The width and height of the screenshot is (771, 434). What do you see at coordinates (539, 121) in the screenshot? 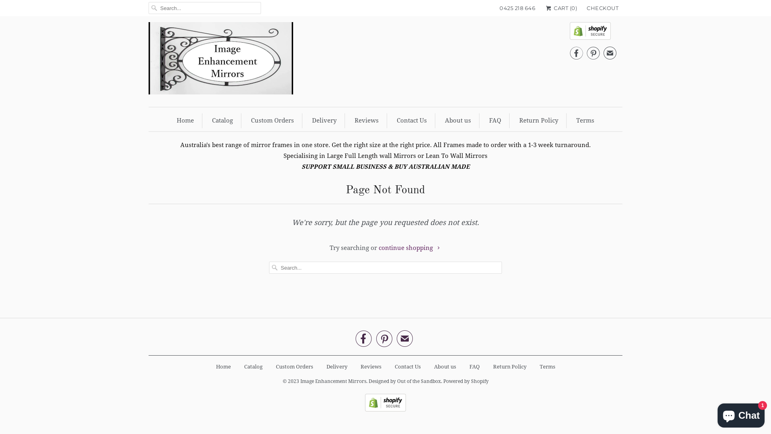
I see `Return Policy` at bounding box center [539, 121].